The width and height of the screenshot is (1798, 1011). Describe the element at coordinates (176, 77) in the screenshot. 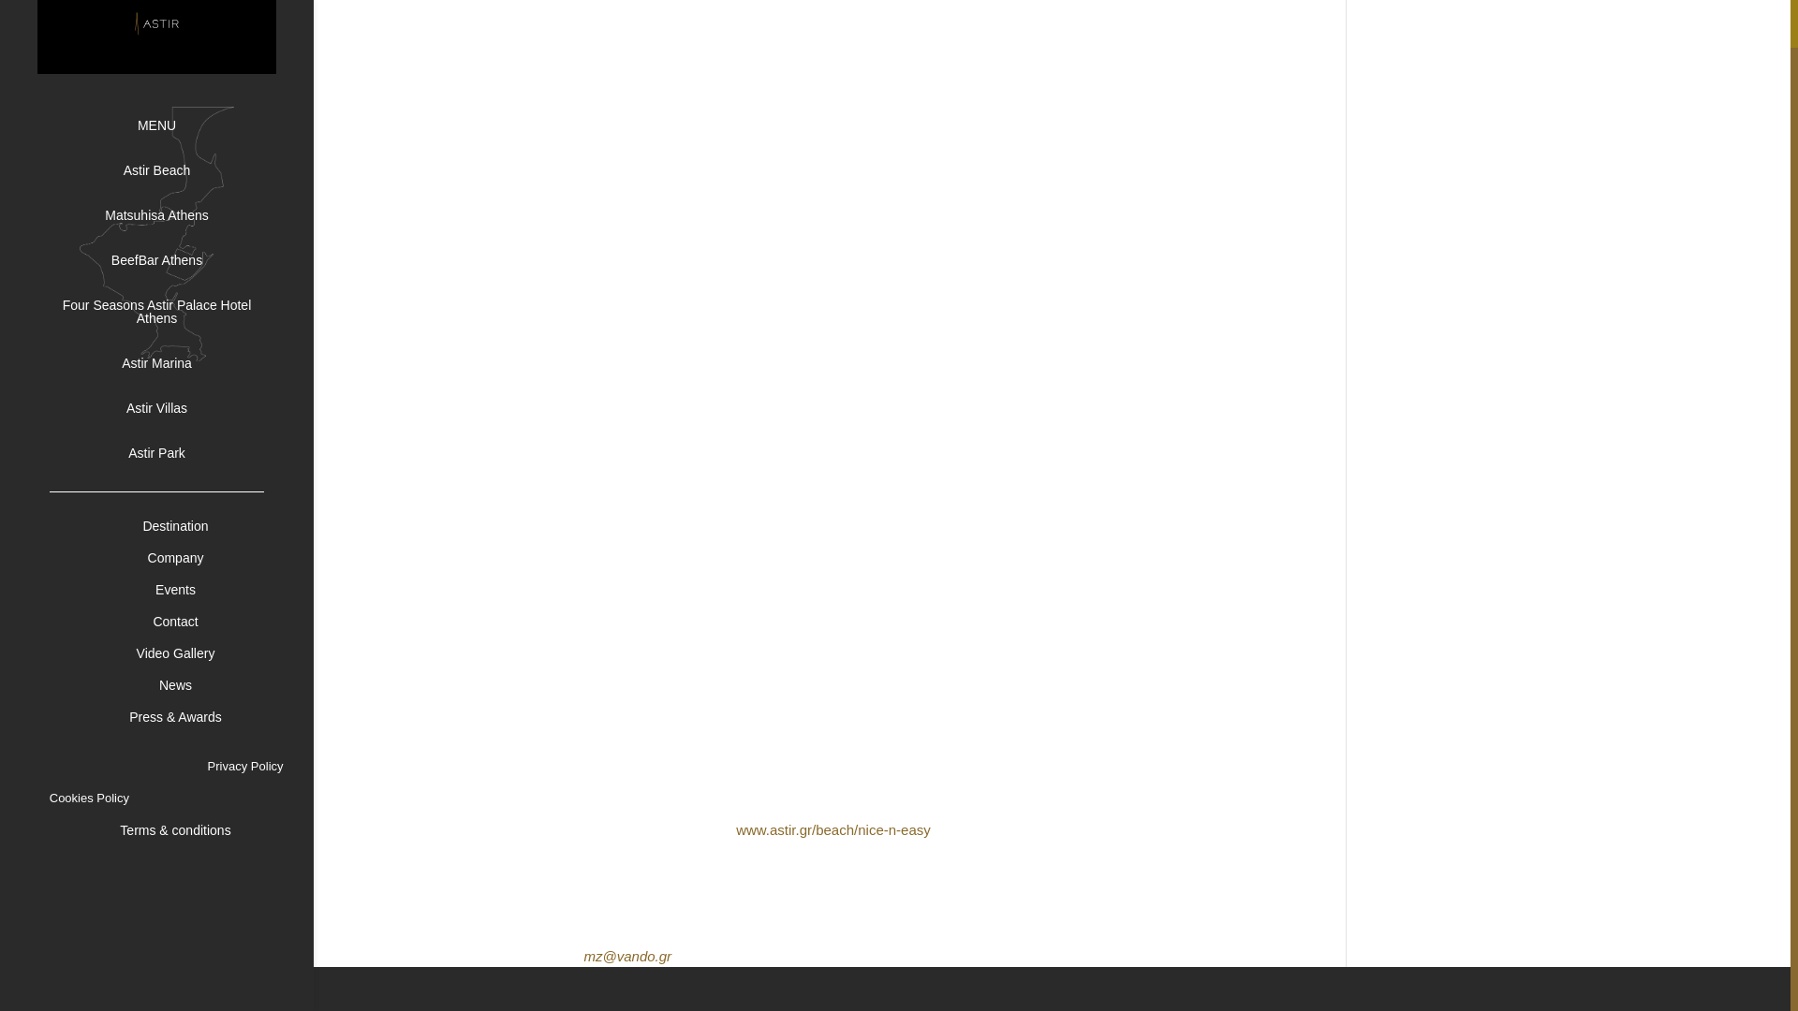

I see `MENU` at that location.